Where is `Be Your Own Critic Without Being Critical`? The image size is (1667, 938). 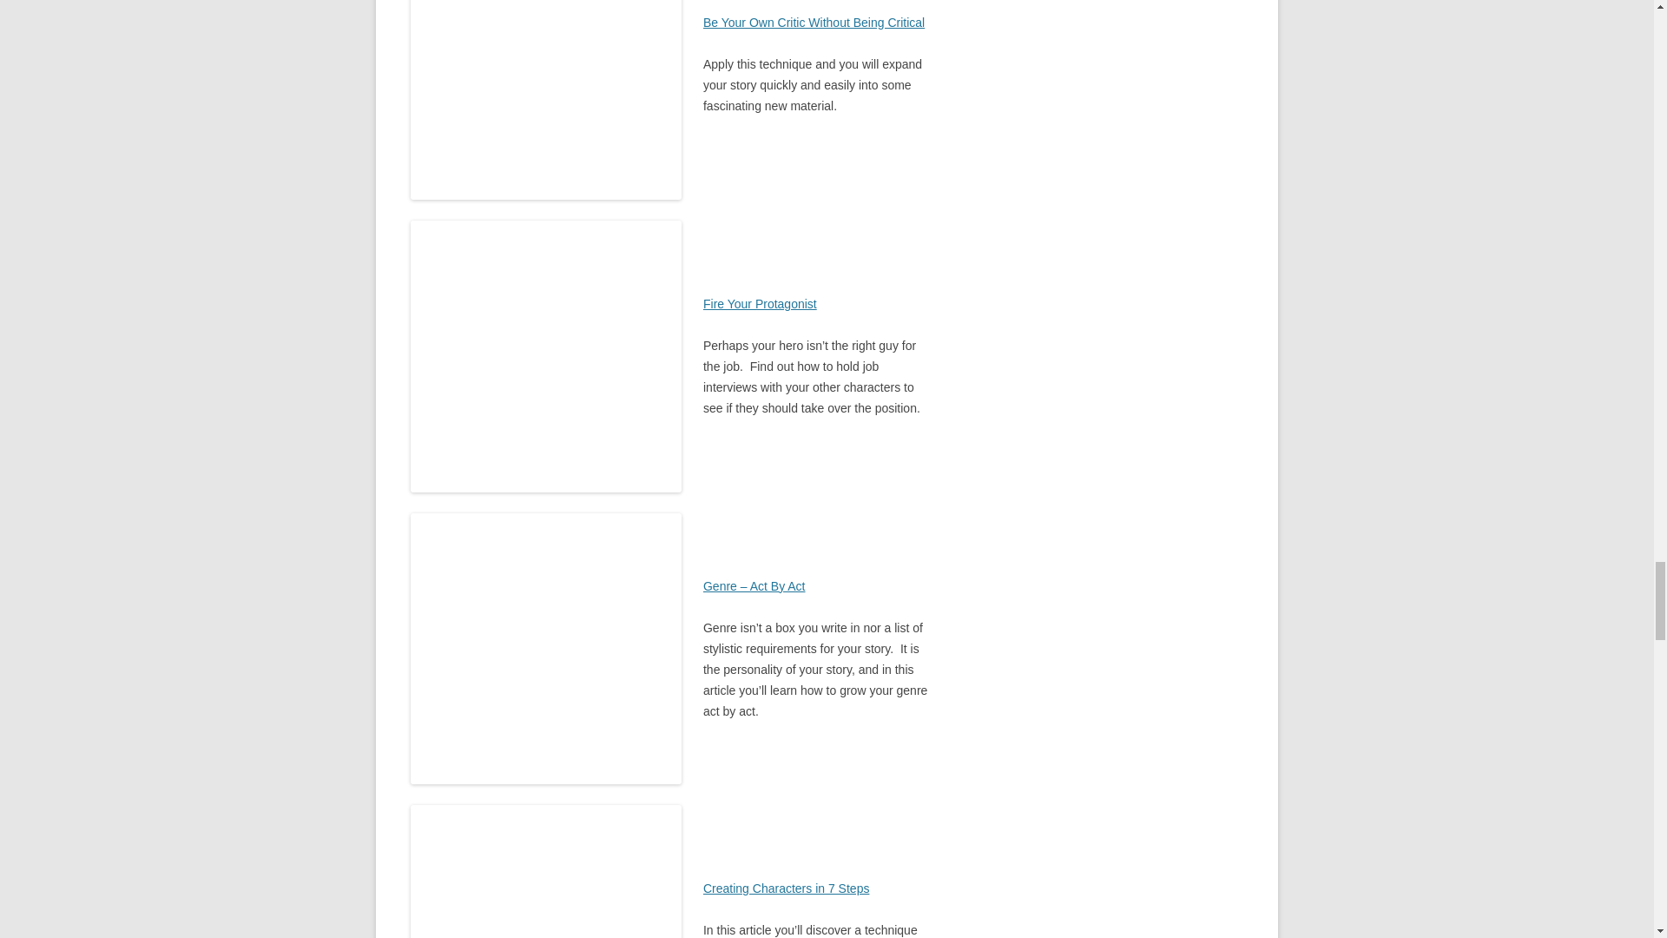 Be Your Own Critic Without Being Critical is located at coordinates (814, 23).